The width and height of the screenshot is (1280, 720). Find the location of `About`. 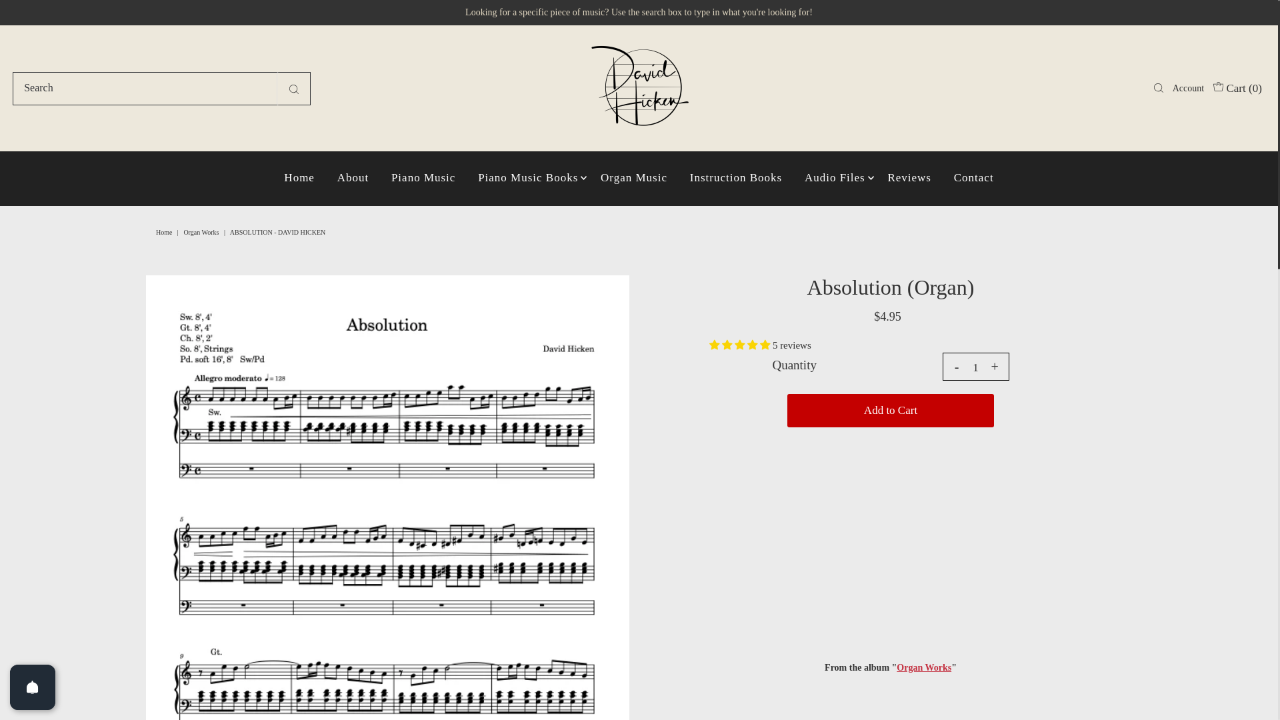

About is located at coordinates (353, 177).